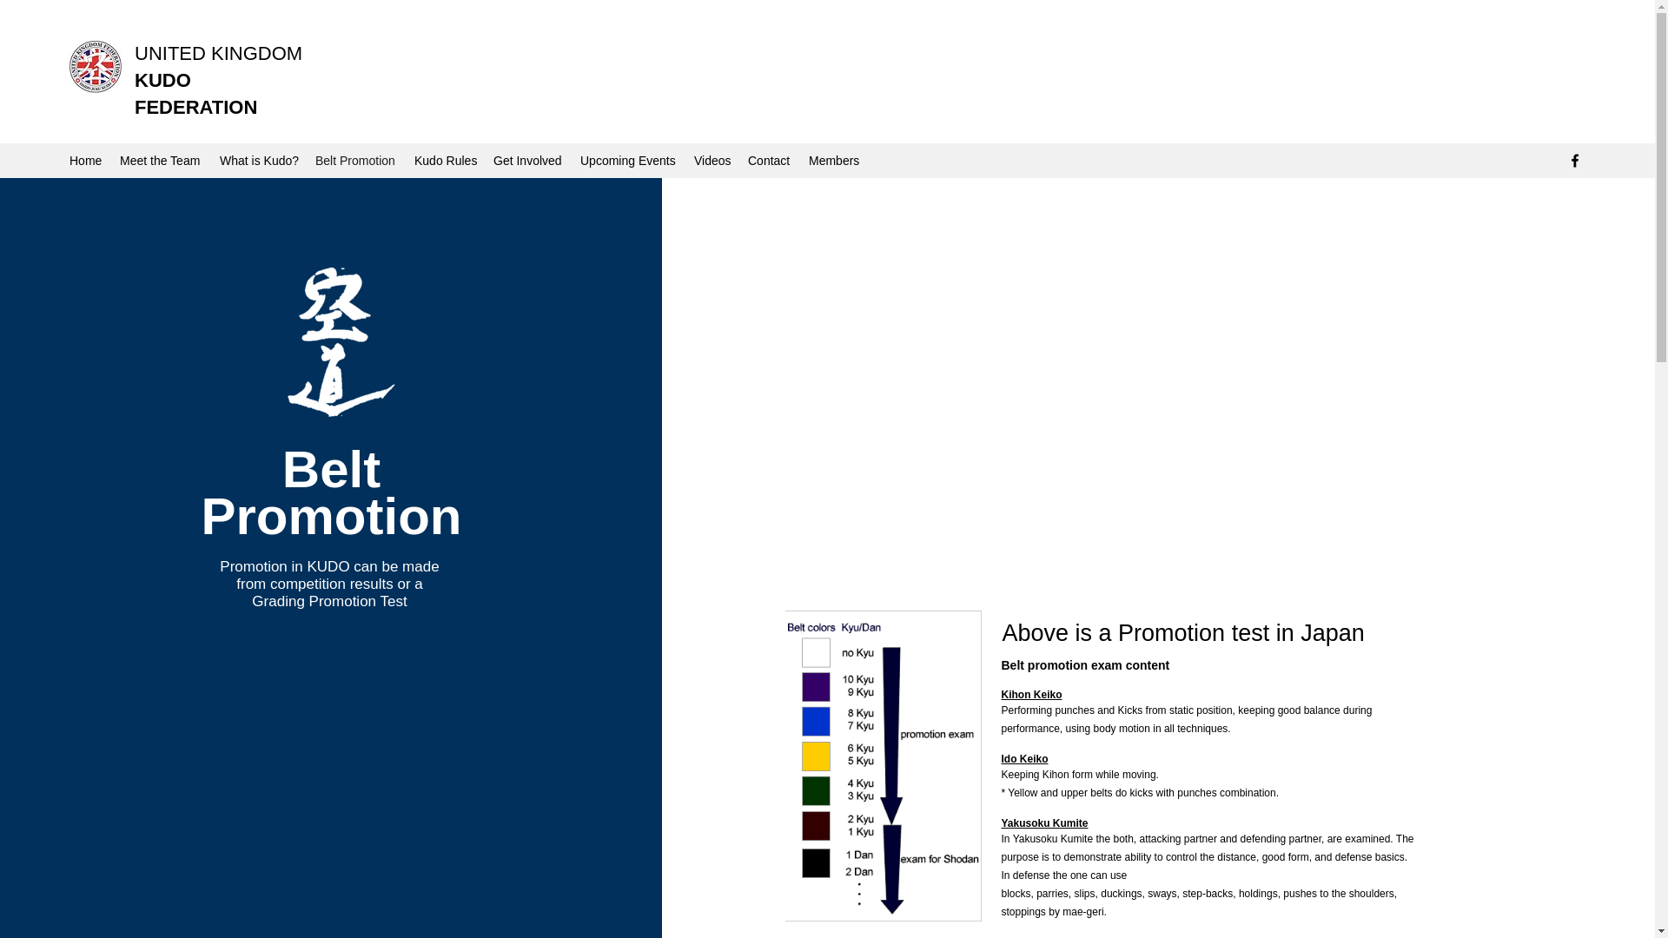 This screenshot has width=1668, height=938. What do you see at coordinates (834, 160) in the screenshot?
I see `Members` at bounding box center [834, 160].